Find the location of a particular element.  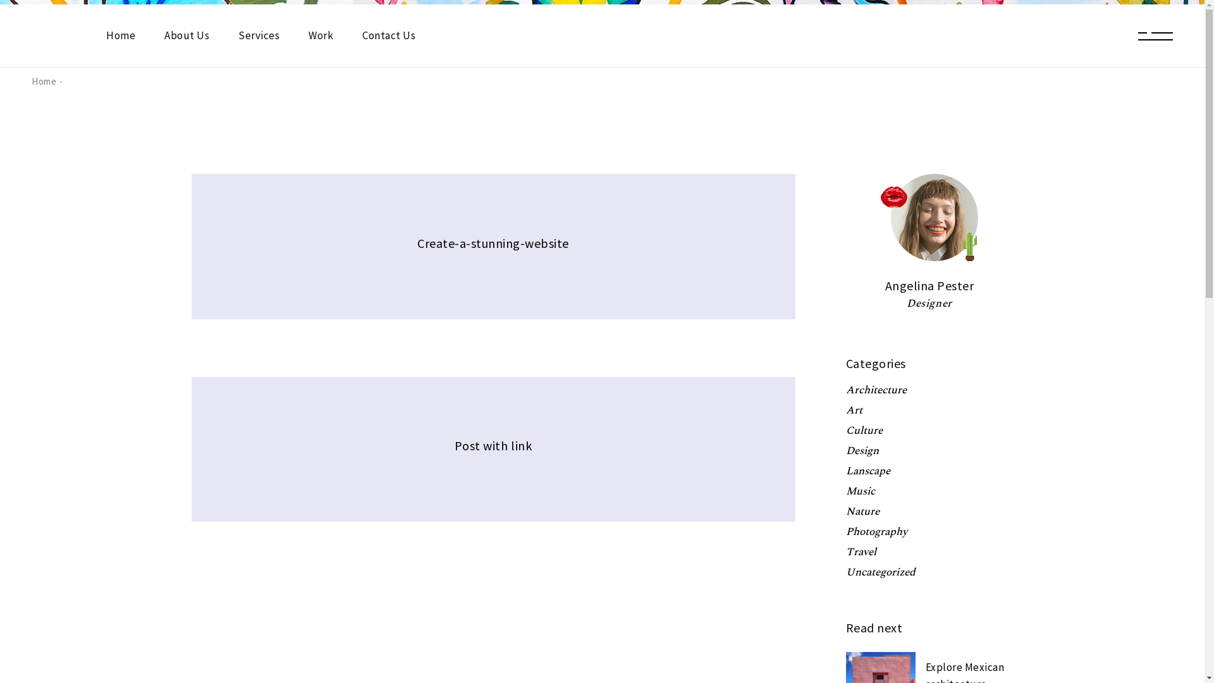

info@elkas.com.au is located at coordinates (829, 505).